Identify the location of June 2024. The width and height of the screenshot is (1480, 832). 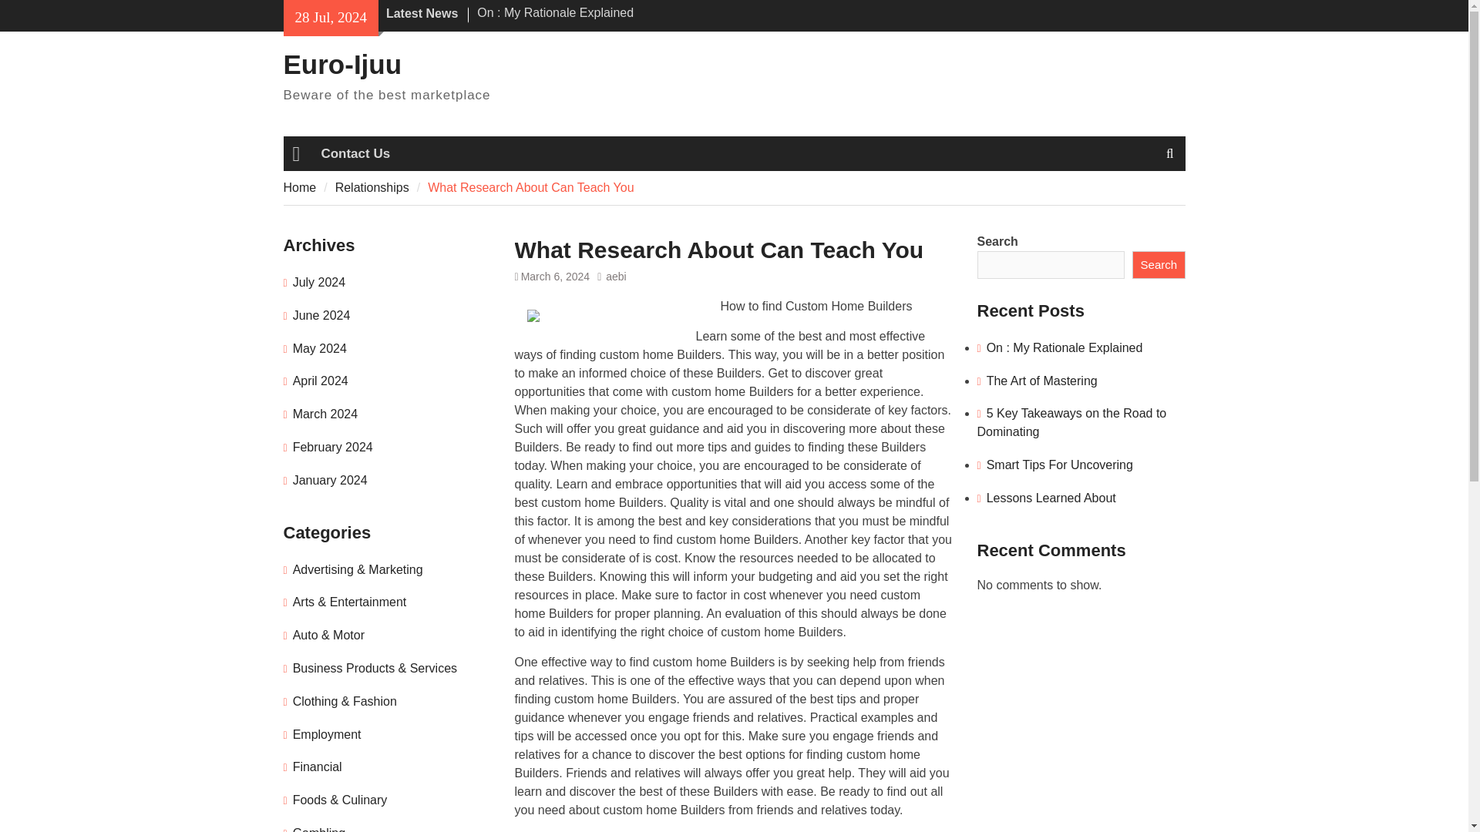
(322, 314).